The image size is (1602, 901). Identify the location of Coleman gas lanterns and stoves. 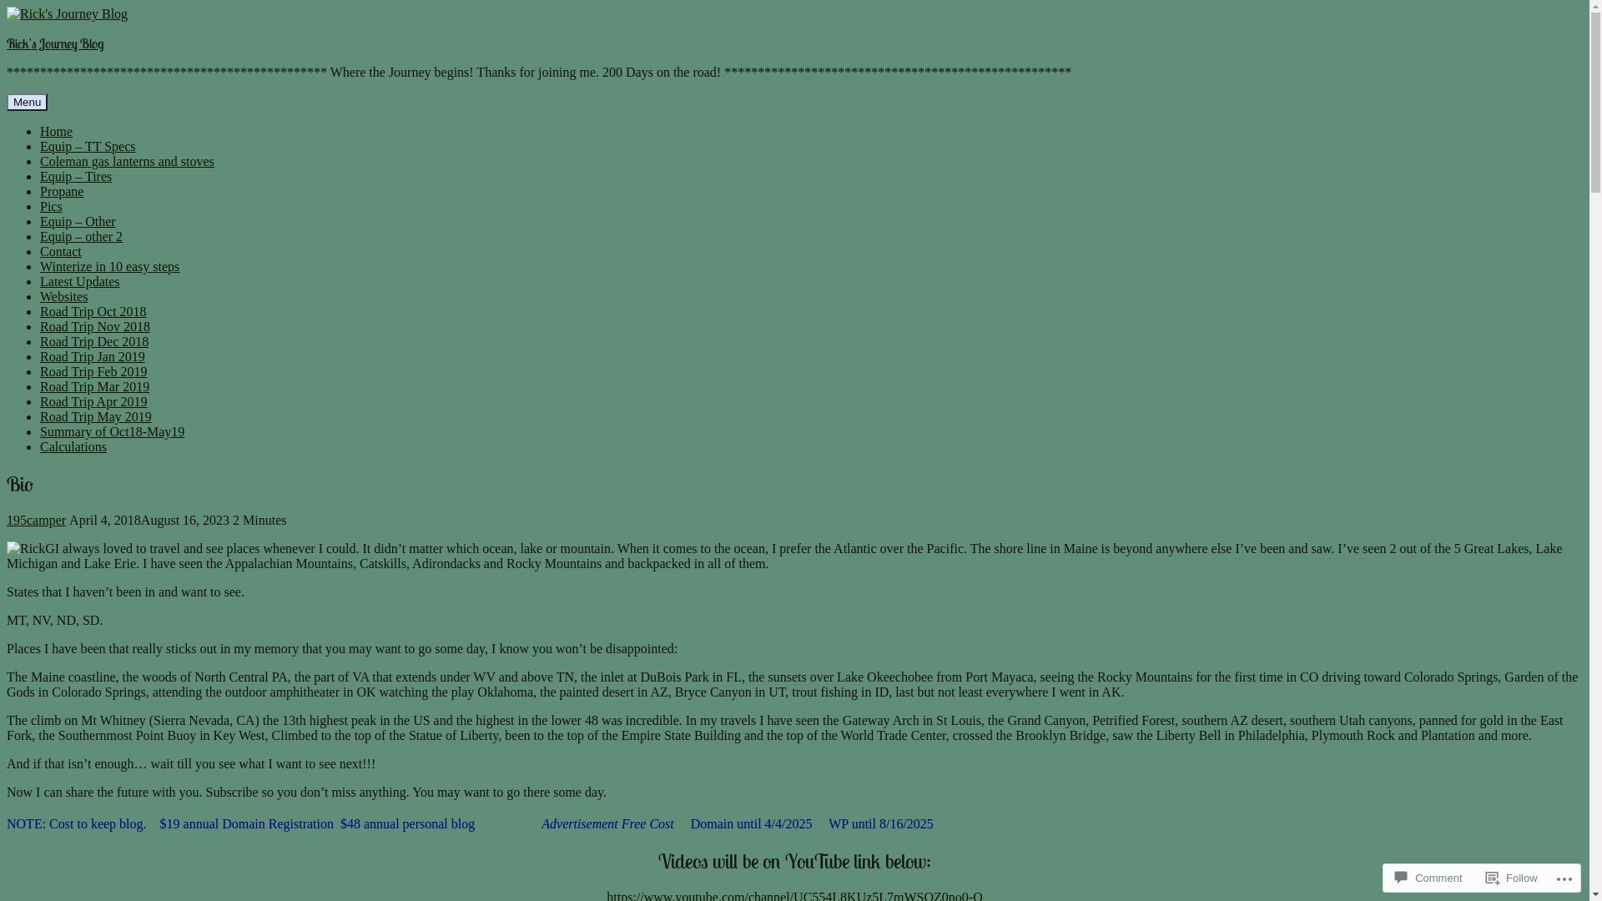
(127, 162).